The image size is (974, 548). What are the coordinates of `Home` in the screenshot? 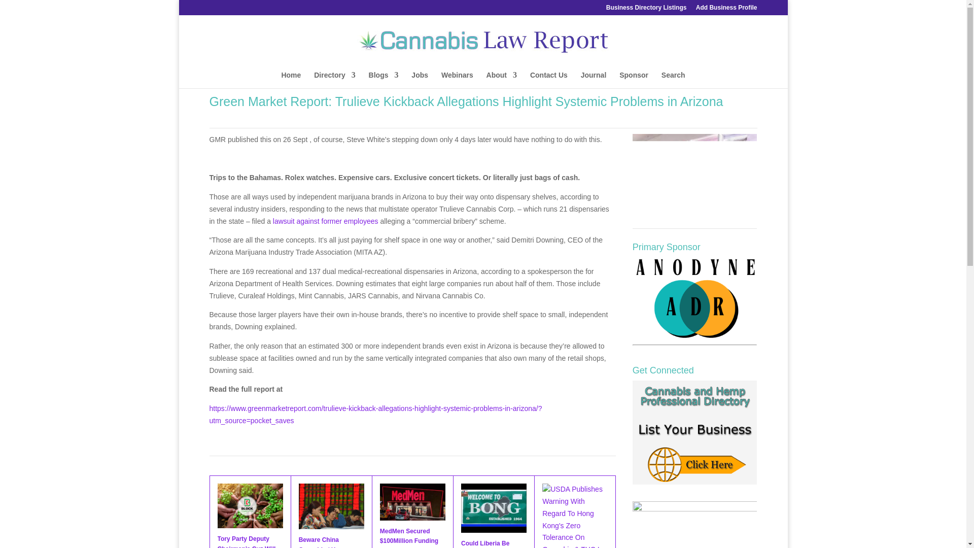 It's located at (291, 80).